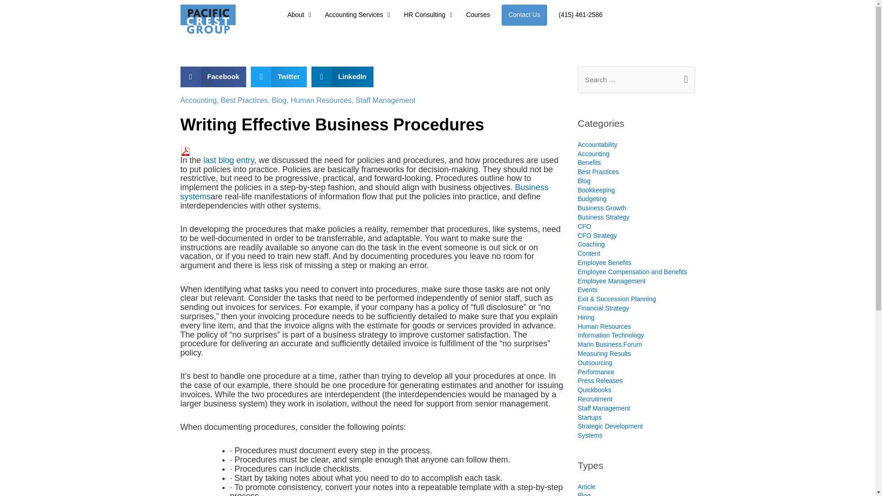  Describe the element at coordinates (299, 15) in the screenshot. I see `About` at that location.